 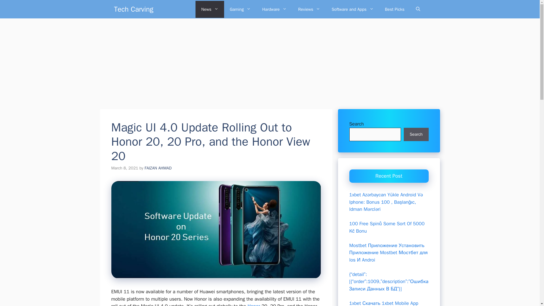 I want to click on News, so click(x=210, y=9).